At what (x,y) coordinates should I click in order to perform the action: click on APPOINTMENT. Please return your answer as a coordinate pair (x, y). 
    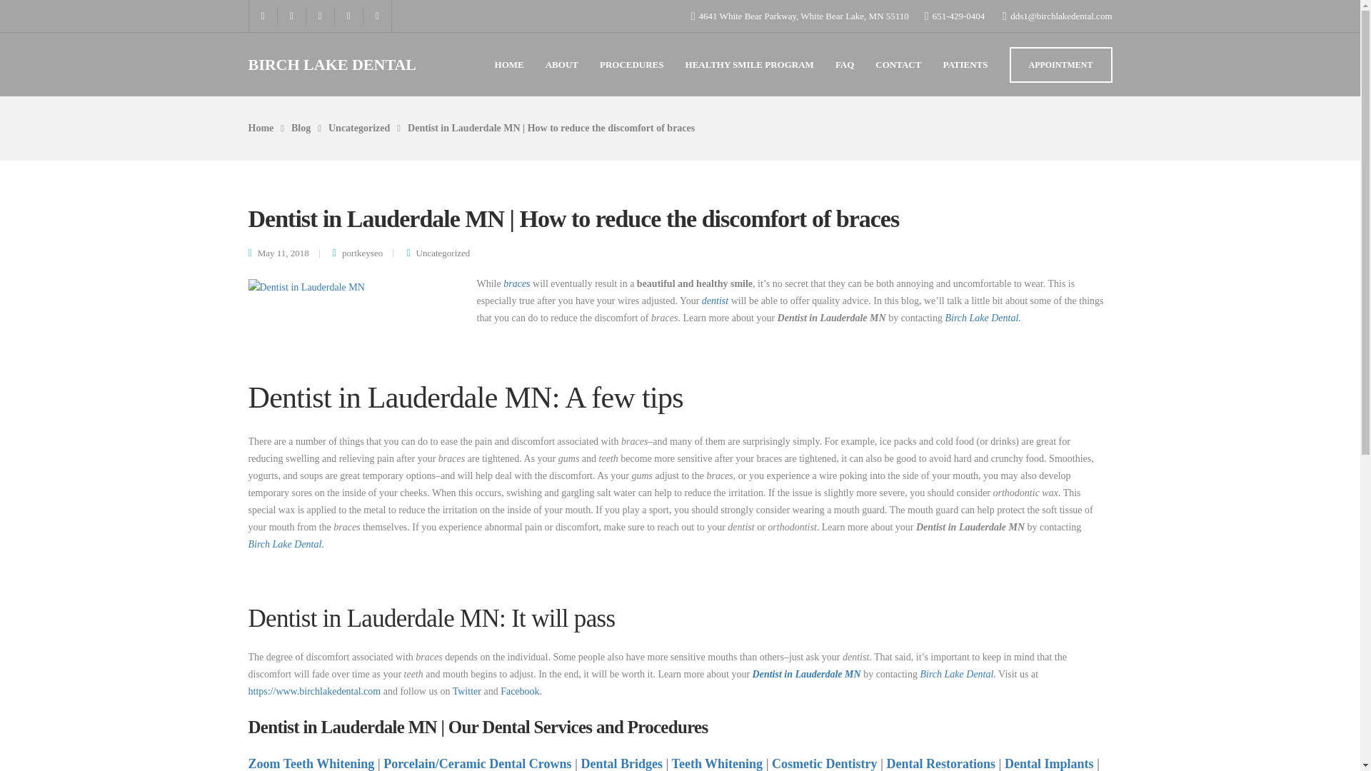
    Looking at the image, I should click on (1060, 64).